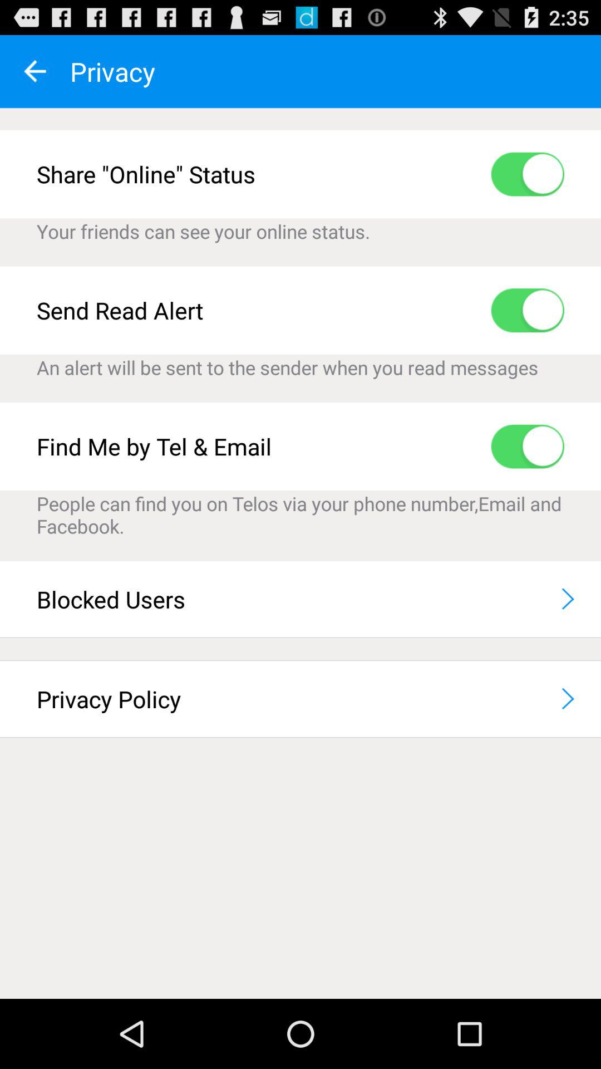 This screenshot has width=601, height=1069. I want to click on click the arrow head which is placed right side of the blocked users, so click(568, 599).